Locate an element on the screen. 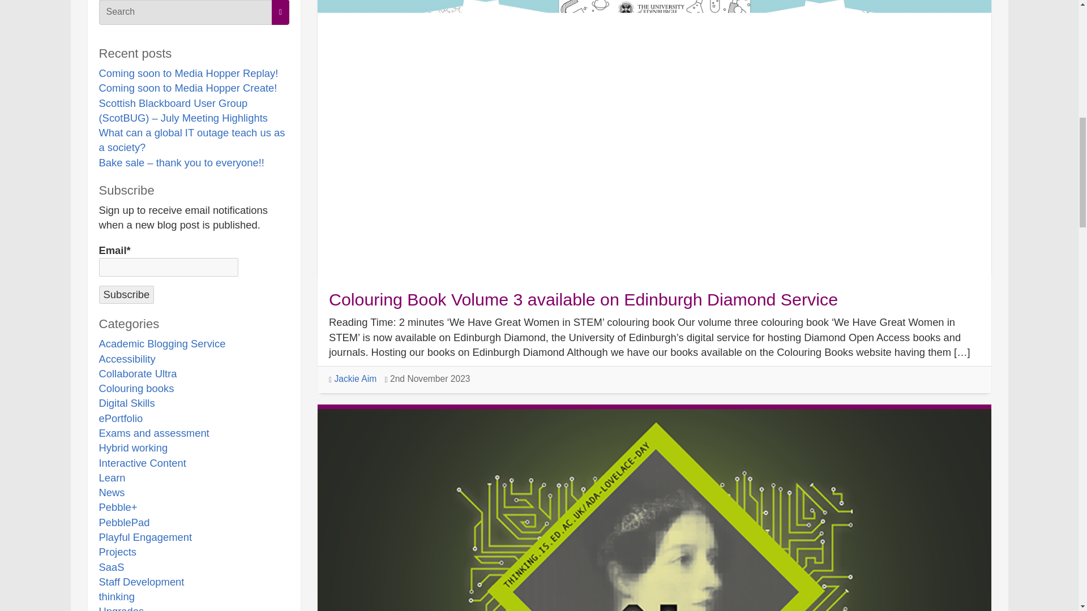 This screenshot has width=1087, height=611. Colouring books is located at coordinates (136, 388).